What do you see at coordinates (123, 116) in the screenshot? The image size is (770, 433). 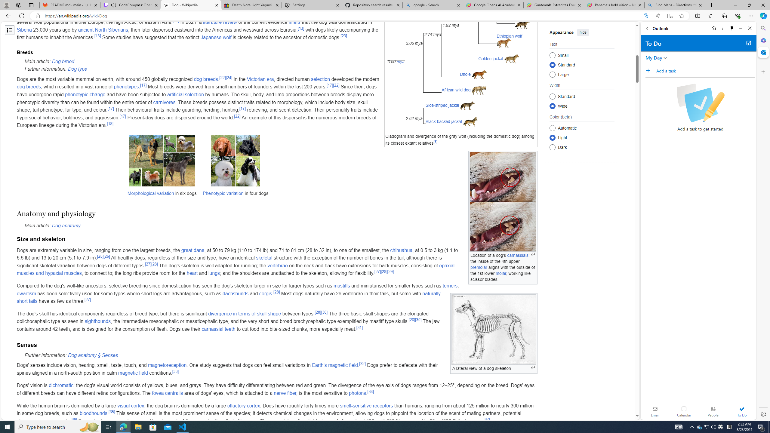 I see `[17]` at bounding box center [123, 116].